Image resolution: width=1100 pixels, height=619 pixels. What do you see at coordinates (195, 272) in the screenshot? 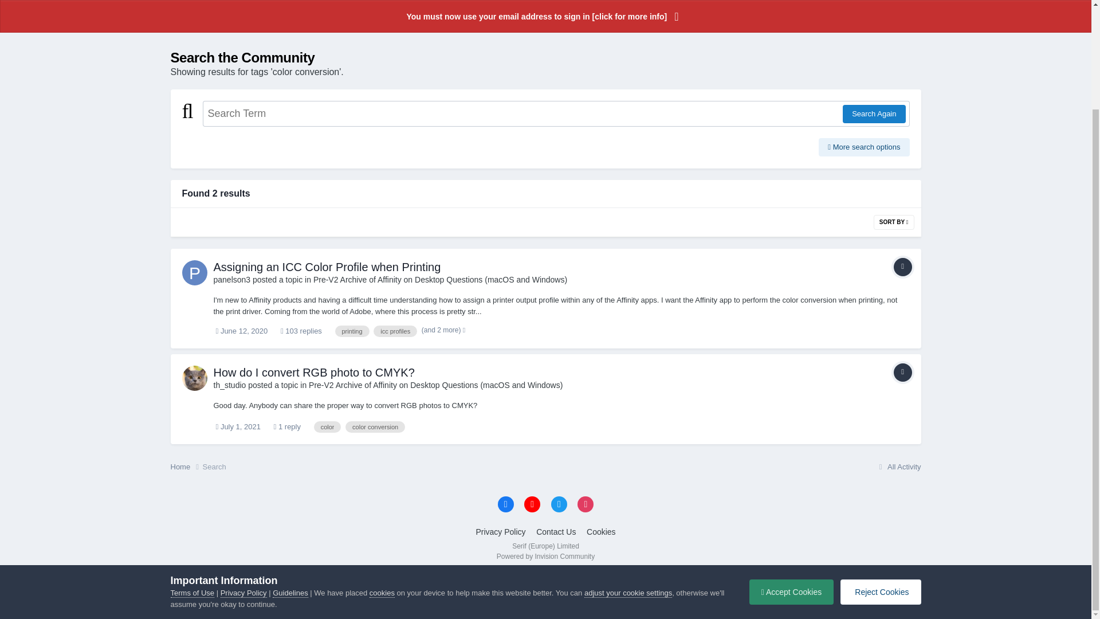
I see `Go to panelson3's profile` at bounding box center [195, 272].